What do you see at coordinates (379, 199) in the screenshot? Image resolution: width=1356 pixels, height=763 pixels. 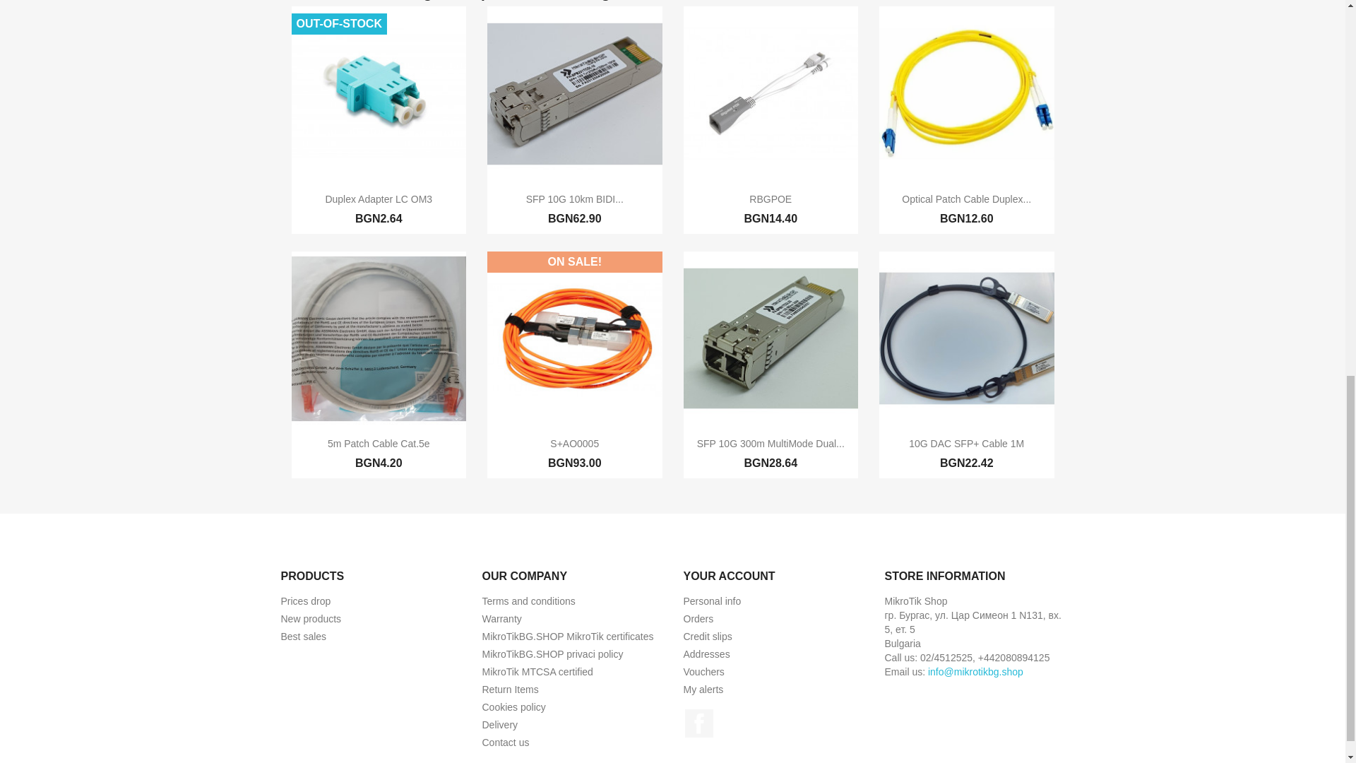 I see `Duplex Adapter LC OM3` at bounding box center [379, 199].